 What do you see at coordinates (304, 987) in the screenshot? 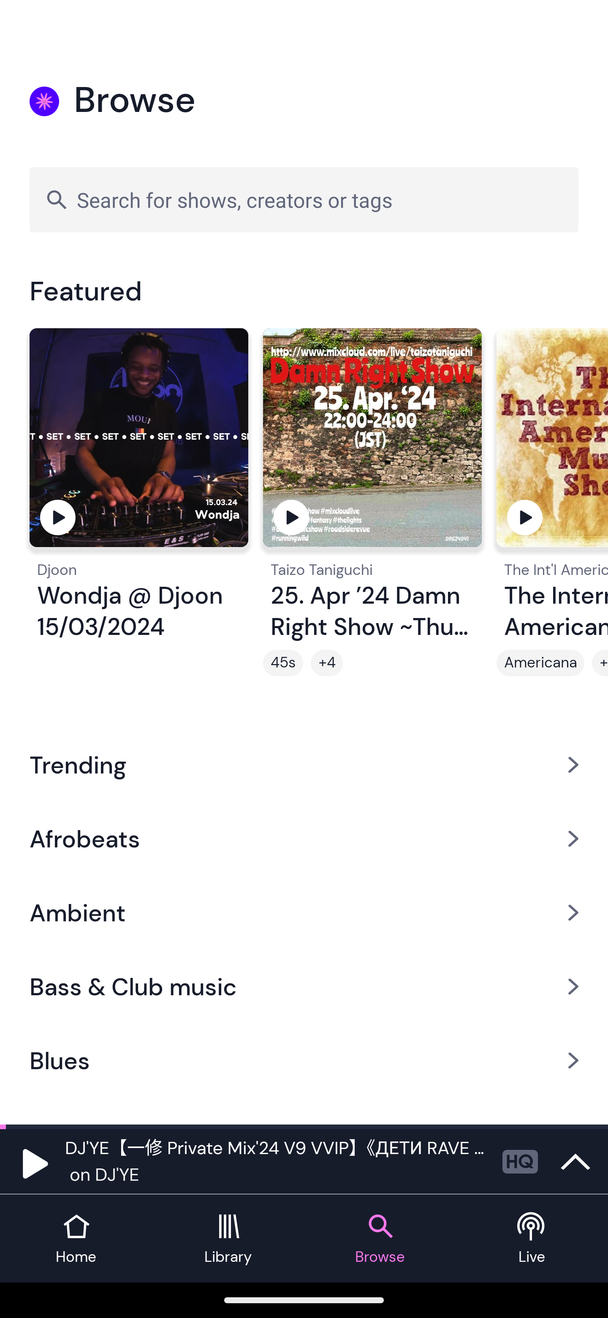
I see `Bass & Club music` at bounding box center [304, 987].